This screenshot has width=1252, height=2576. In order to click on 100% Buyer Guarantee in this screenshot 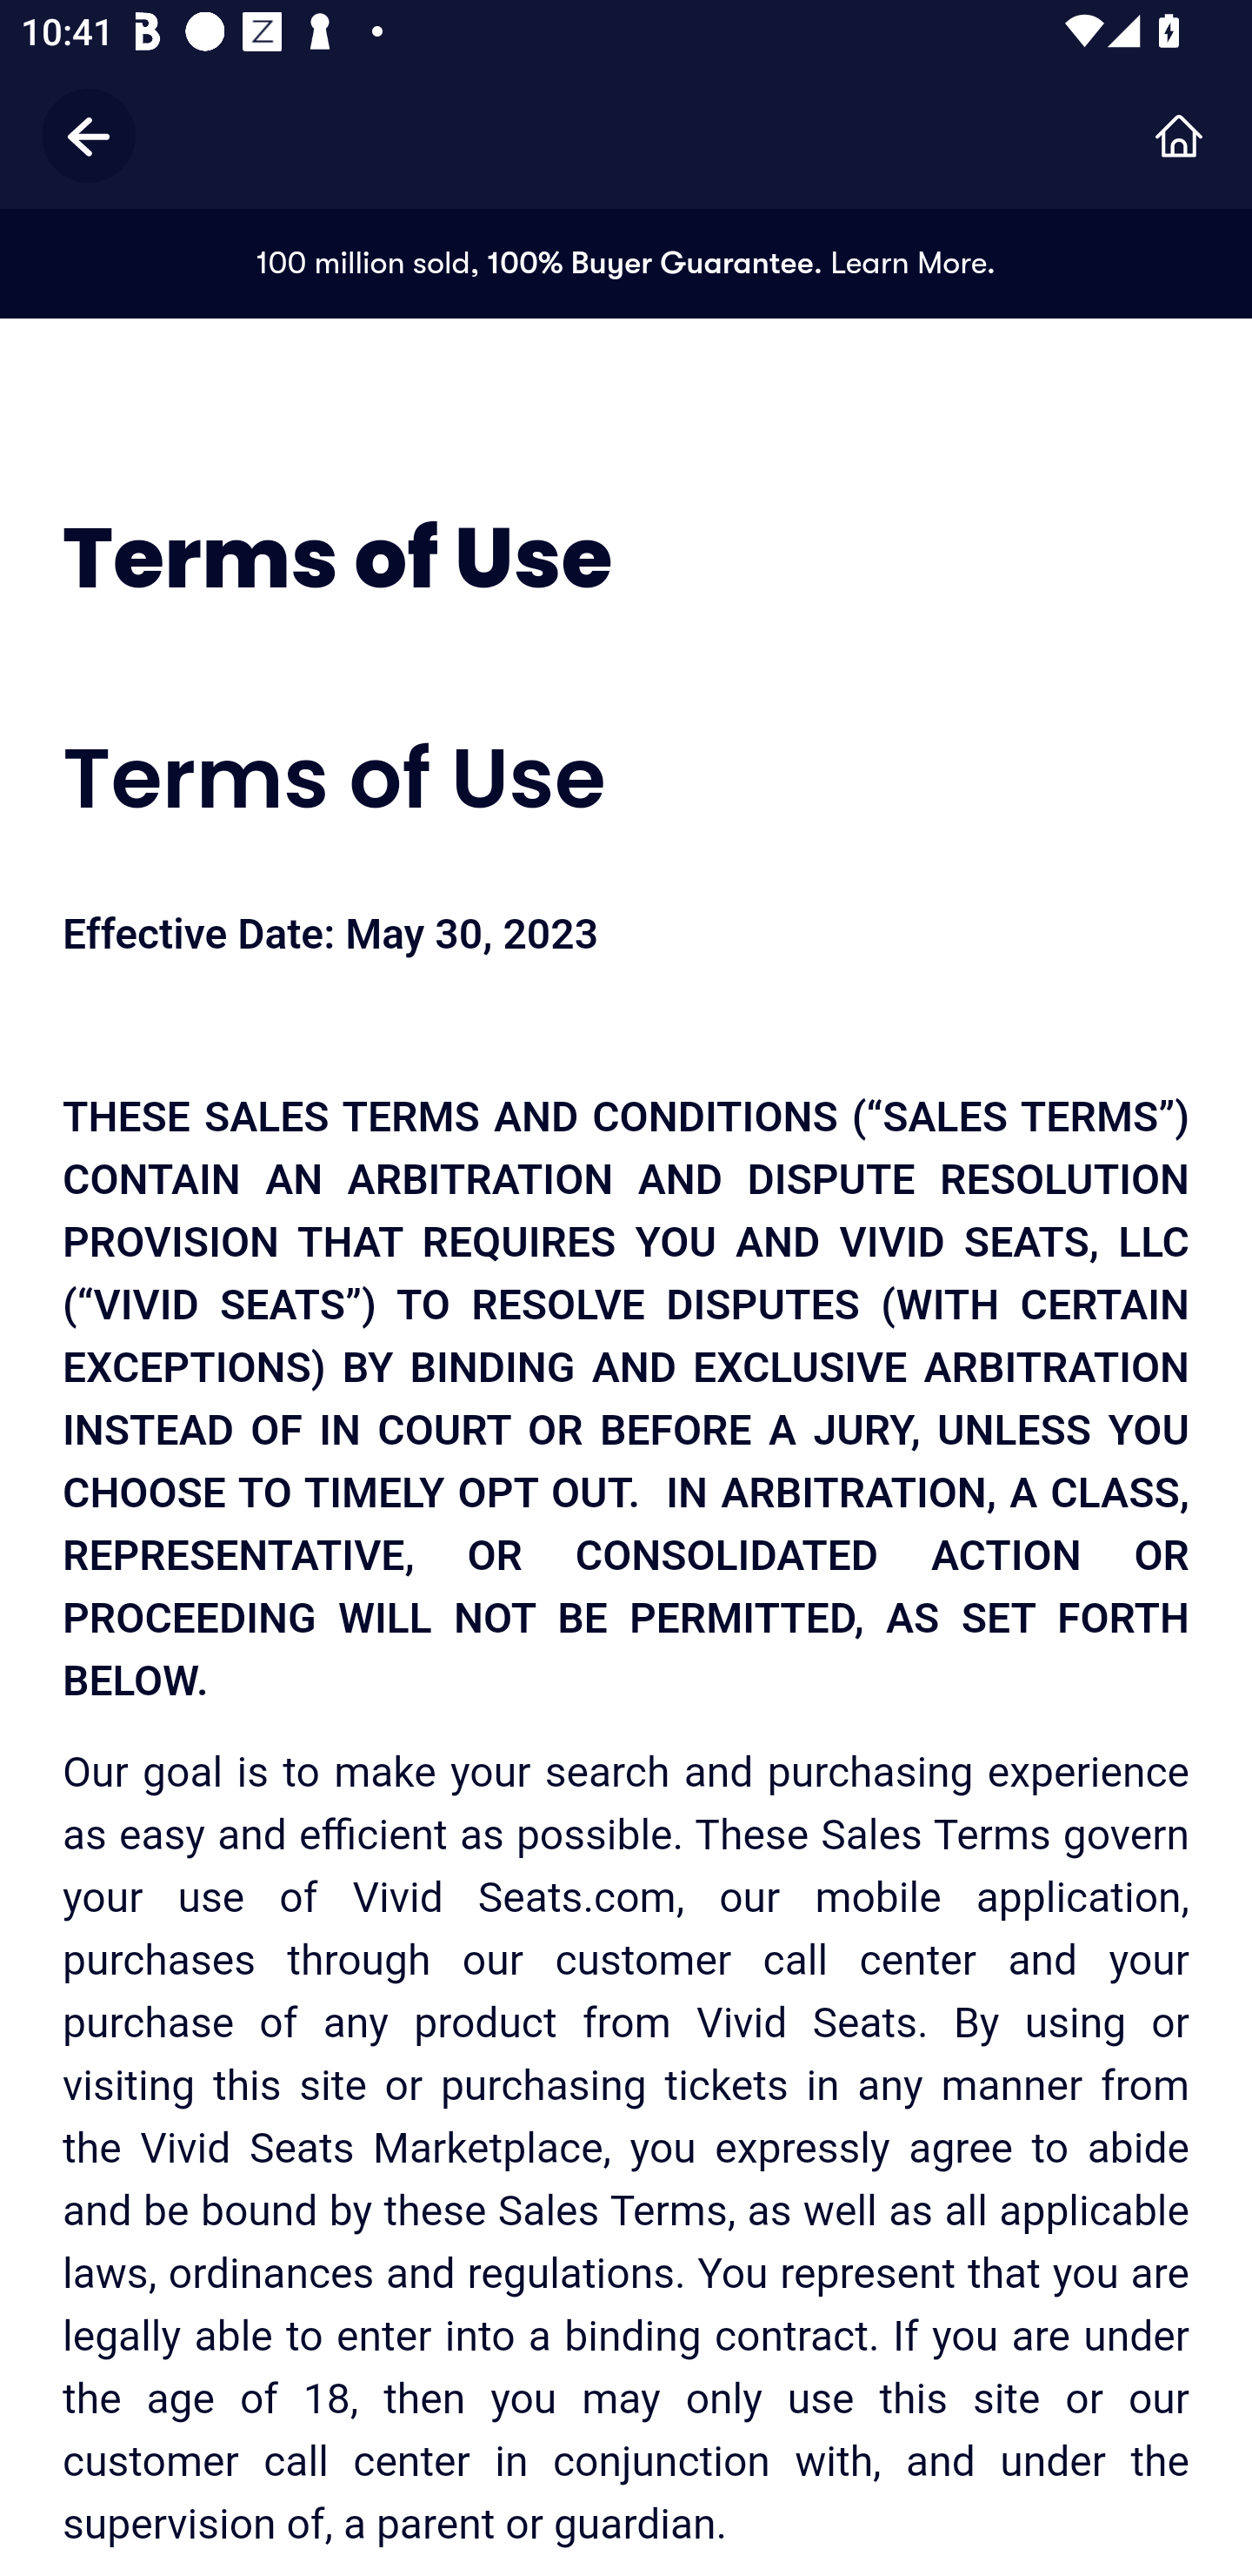, I will do `click(649, 263)`.